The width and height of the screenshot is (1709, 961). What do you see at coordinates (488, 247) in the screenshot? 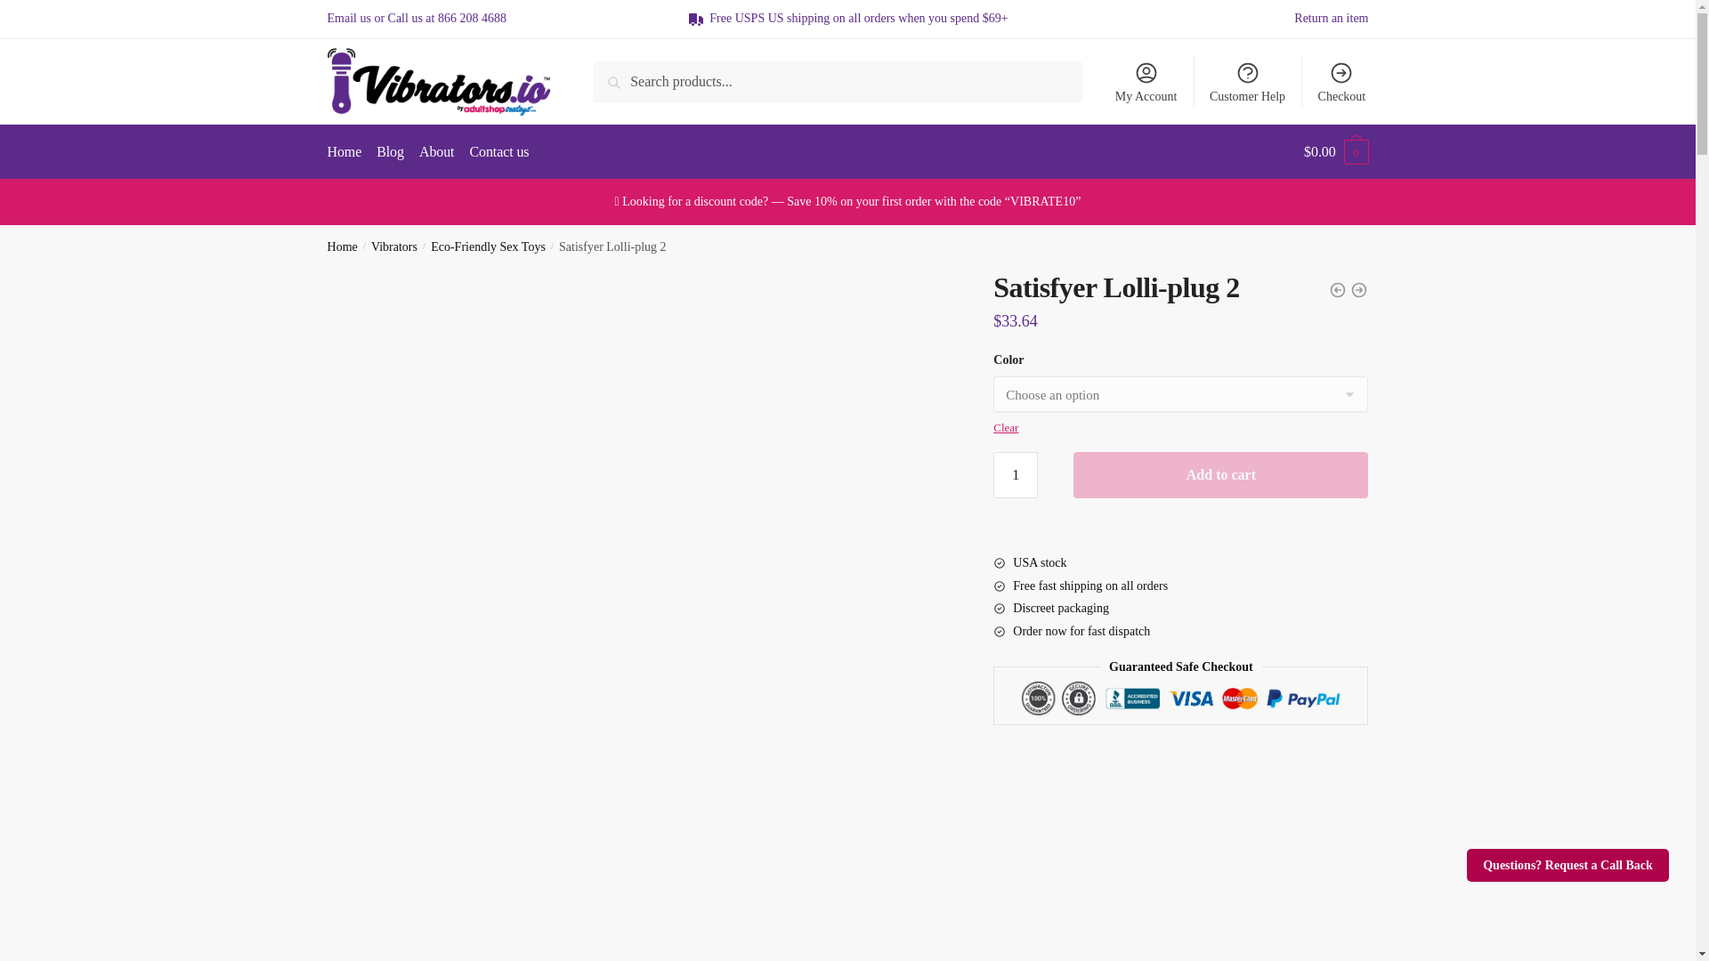
I see `Eco-Friendly Sex Toys` at bounding box center [488, 247].